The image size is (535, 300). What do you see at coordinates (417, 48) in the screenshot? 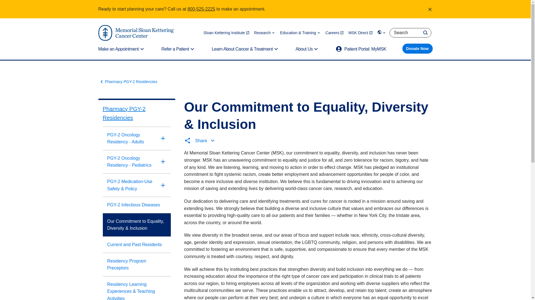
I see `Donate Now` at bounding box center [417, 48].